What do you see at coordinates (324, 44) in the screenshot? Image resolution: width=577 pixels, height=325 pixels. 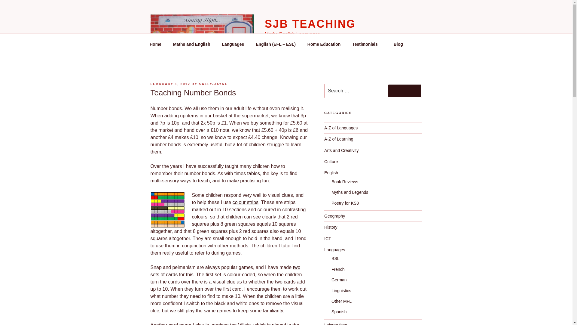 I see `Home Education` at bounding box center [324, 44].